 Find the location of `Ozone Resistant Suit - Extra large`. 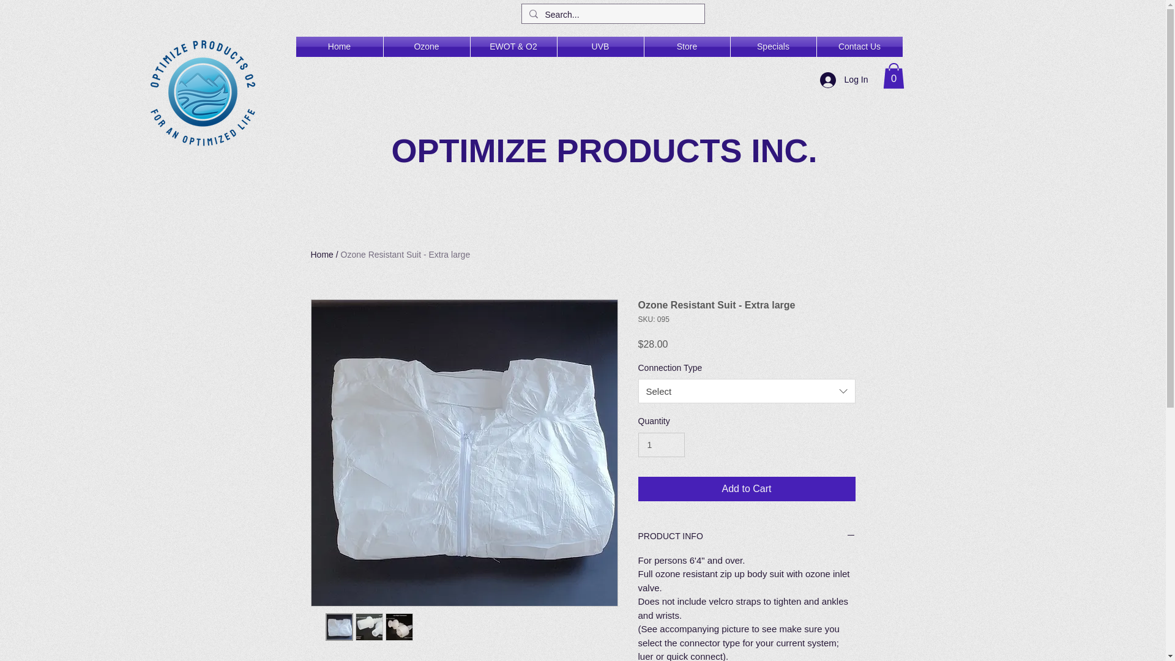

Ozone Resistant Suit - Extra large is located at coordinates (405, 255).